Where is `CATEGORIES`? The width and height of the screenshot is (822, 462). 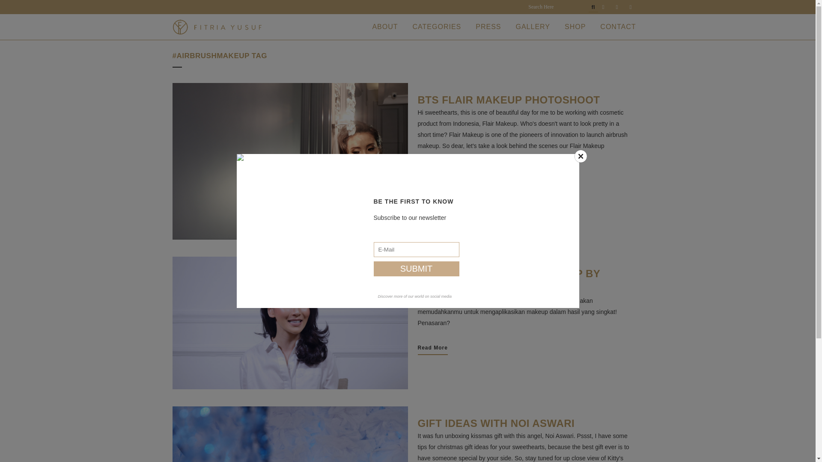 CATEGORIES is located at coordinates (437, 27).